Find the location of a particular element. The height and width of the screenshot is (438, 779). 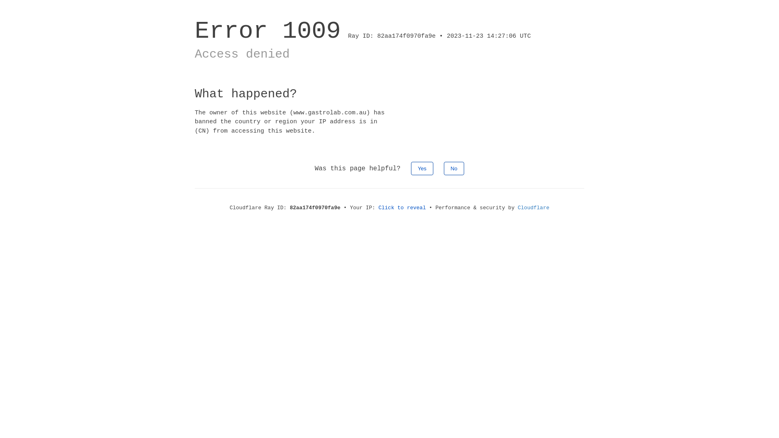

Cloudflare is located at coordinates (534, 208).